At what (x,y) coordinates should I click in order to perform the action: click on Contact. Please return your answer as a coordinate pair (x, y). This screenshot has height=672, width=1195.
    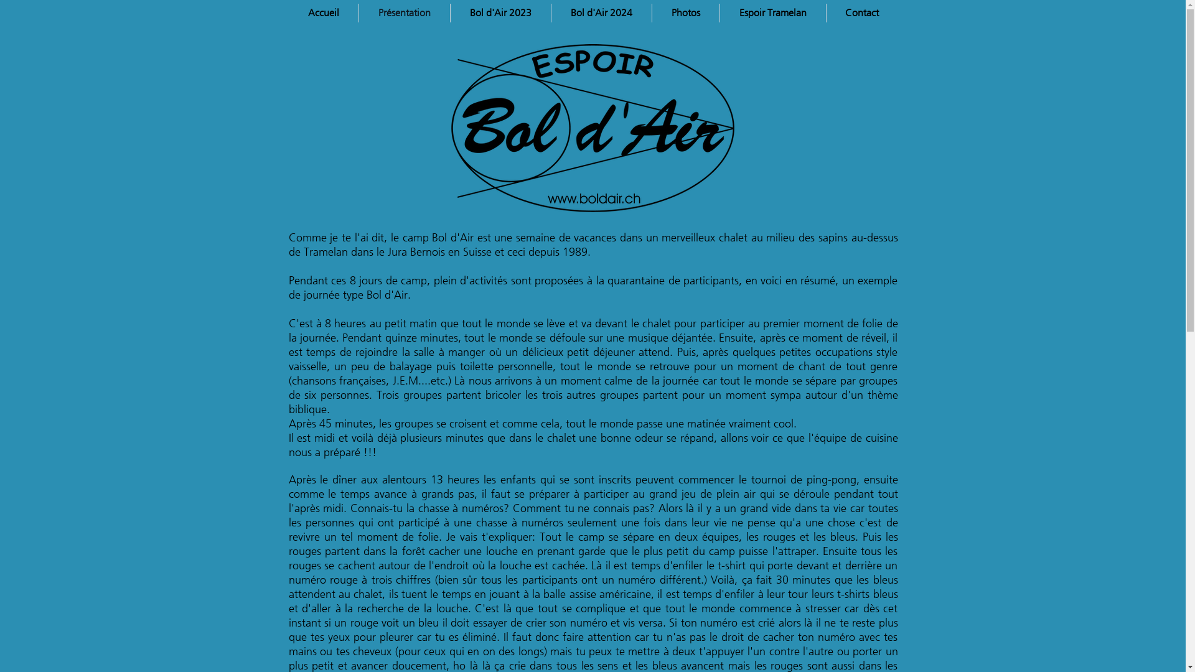
    Looking at the image, I should click on (863, 13).